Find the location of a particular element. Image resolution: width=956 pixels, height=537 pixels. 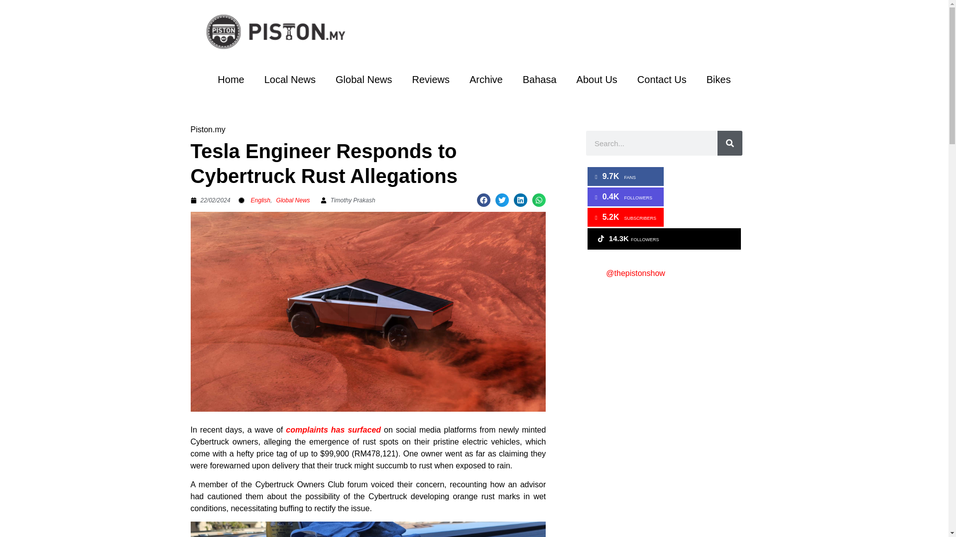

Bikes is located at coordinates (719, 80).